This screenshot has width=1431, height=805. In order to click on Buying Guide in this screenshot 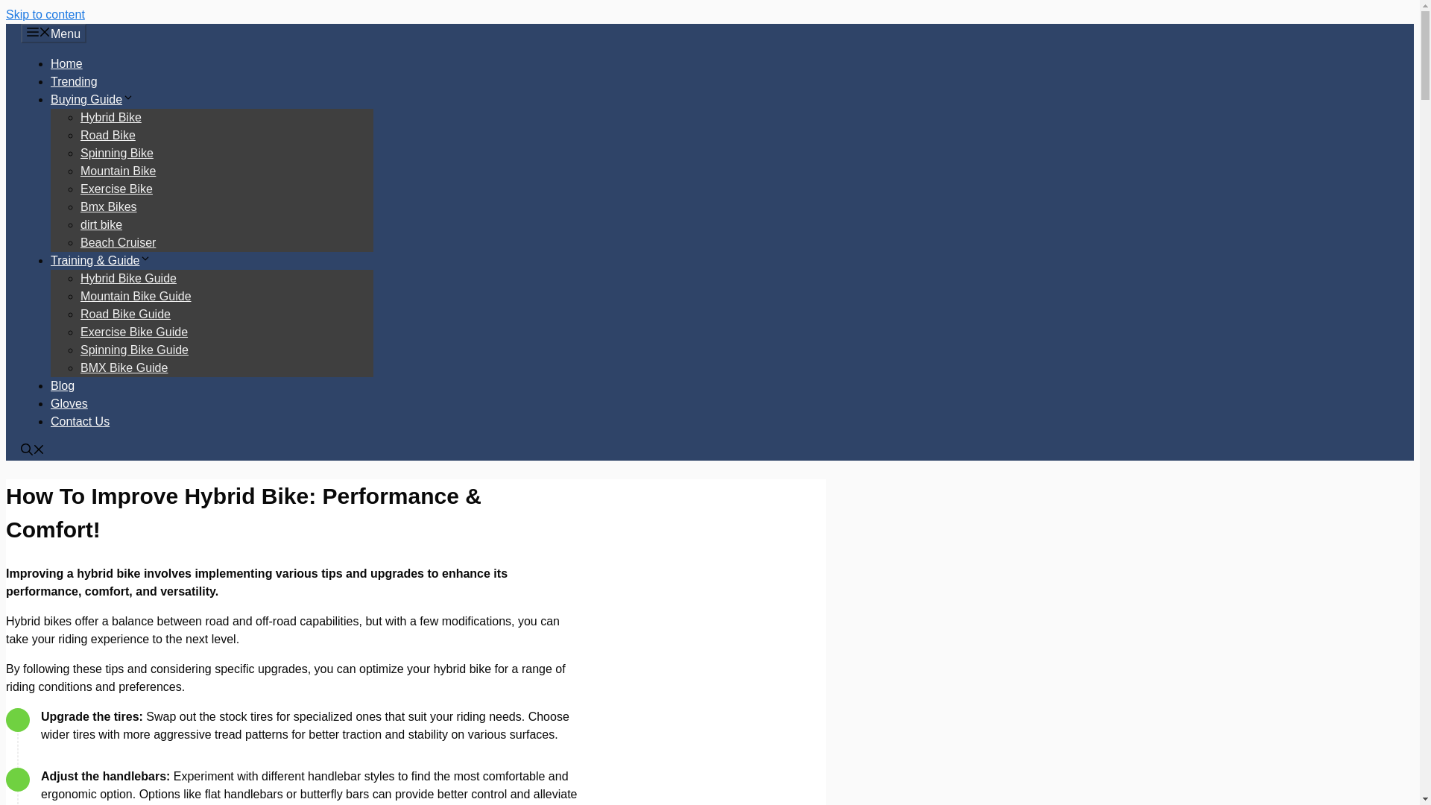, I will do `click(92, 99)`.